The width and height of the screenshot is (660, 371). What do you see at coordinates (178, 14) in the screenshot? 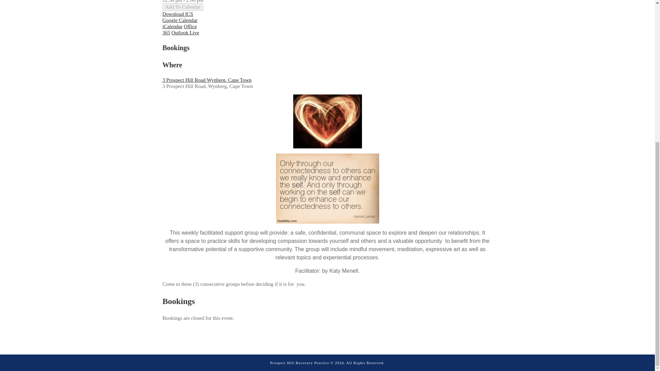
I see `Download ICS` at bounding box center [178, 14].